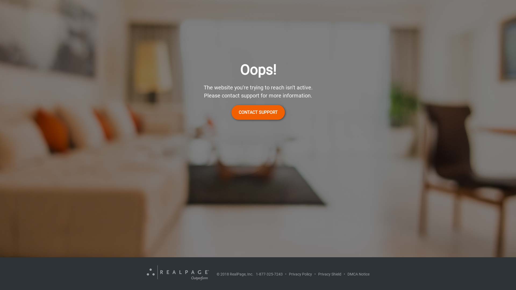  I want to click on CONTACT SUPPORT, so click(258, 112).